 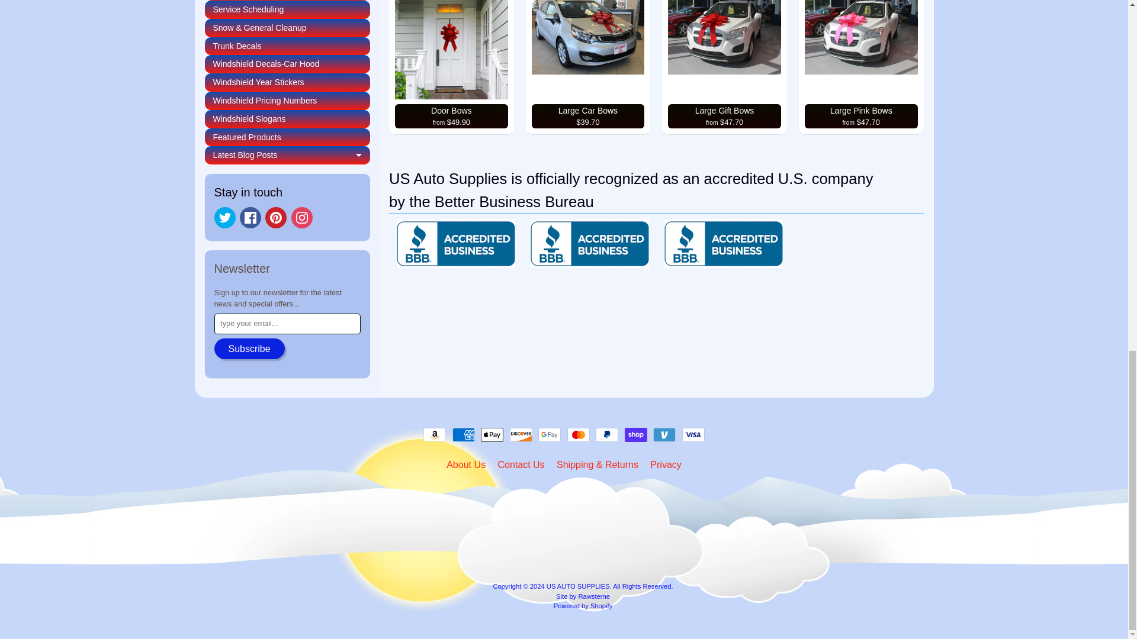 What do you see at coordinates (225, 217) in the screenshot?
I see `Twitter` at bounding box center [225, 217].